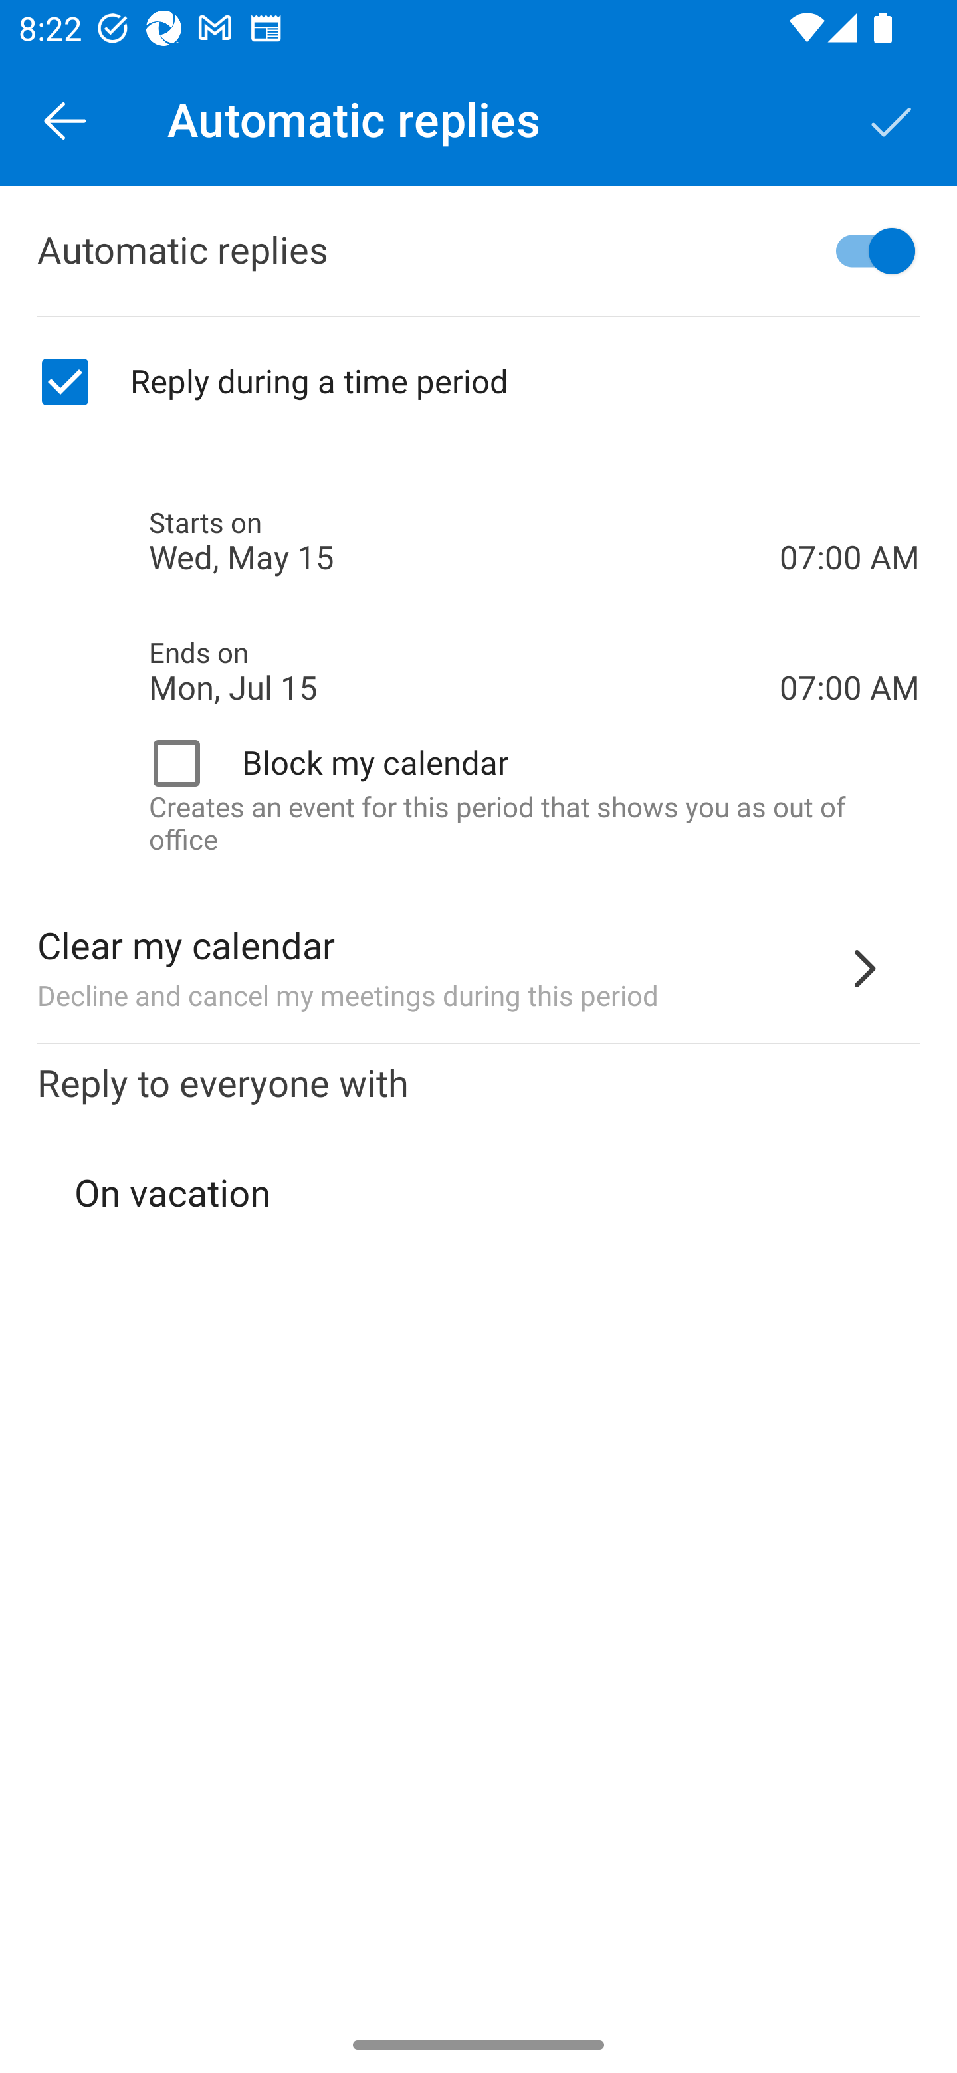 The height and width of the screenshot is (2073, 957). What do you see at coordinates (464, 542) in the screenshot?
I see `Starts on Wed, May 15` at bounding box center [464, 542].